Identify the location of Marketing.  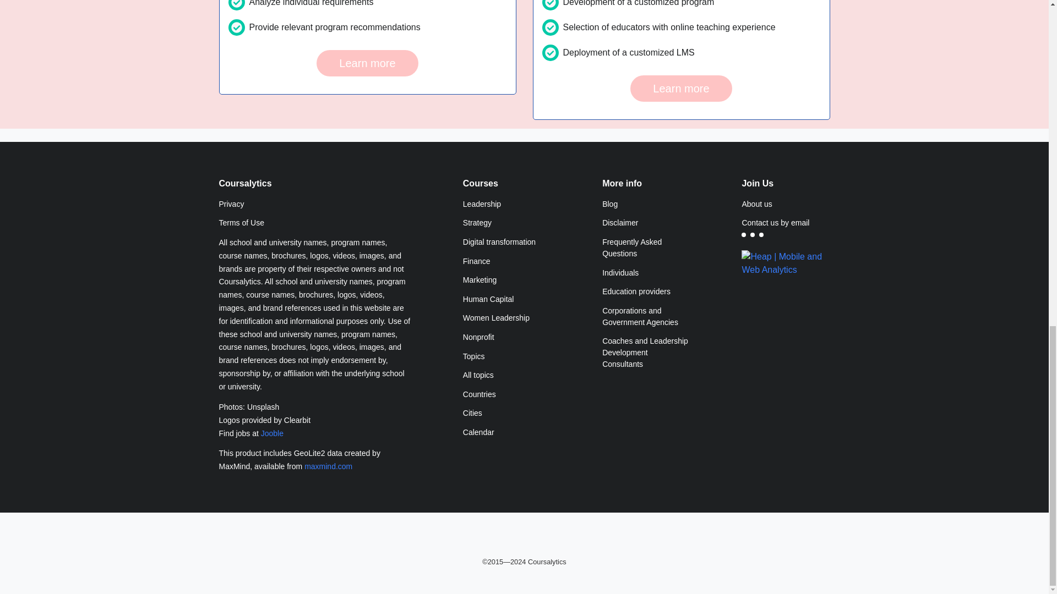
(506, 280).